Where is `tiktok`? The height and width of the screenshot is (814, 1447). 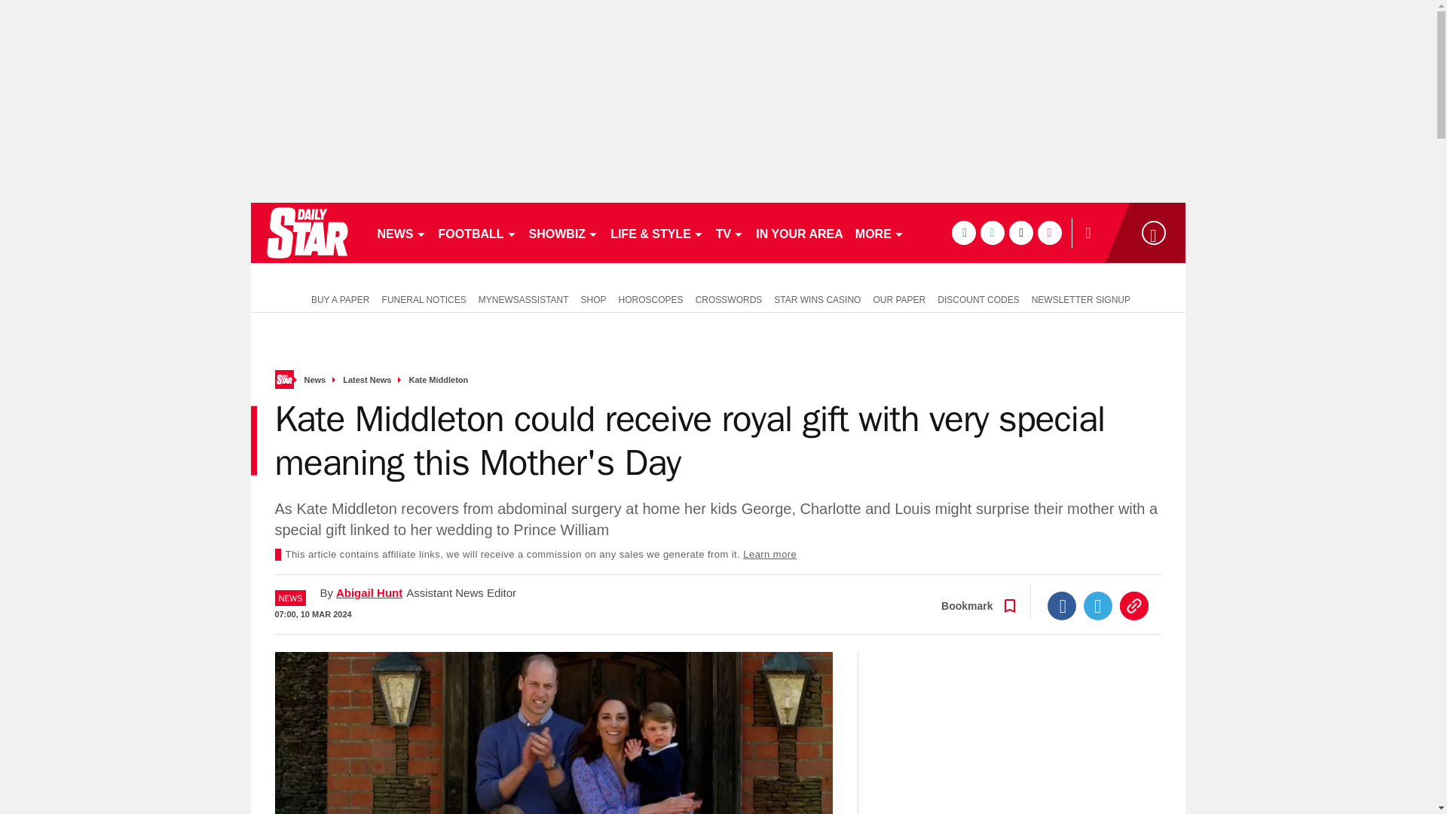
tiktok is located at coordinates (1020, 232).